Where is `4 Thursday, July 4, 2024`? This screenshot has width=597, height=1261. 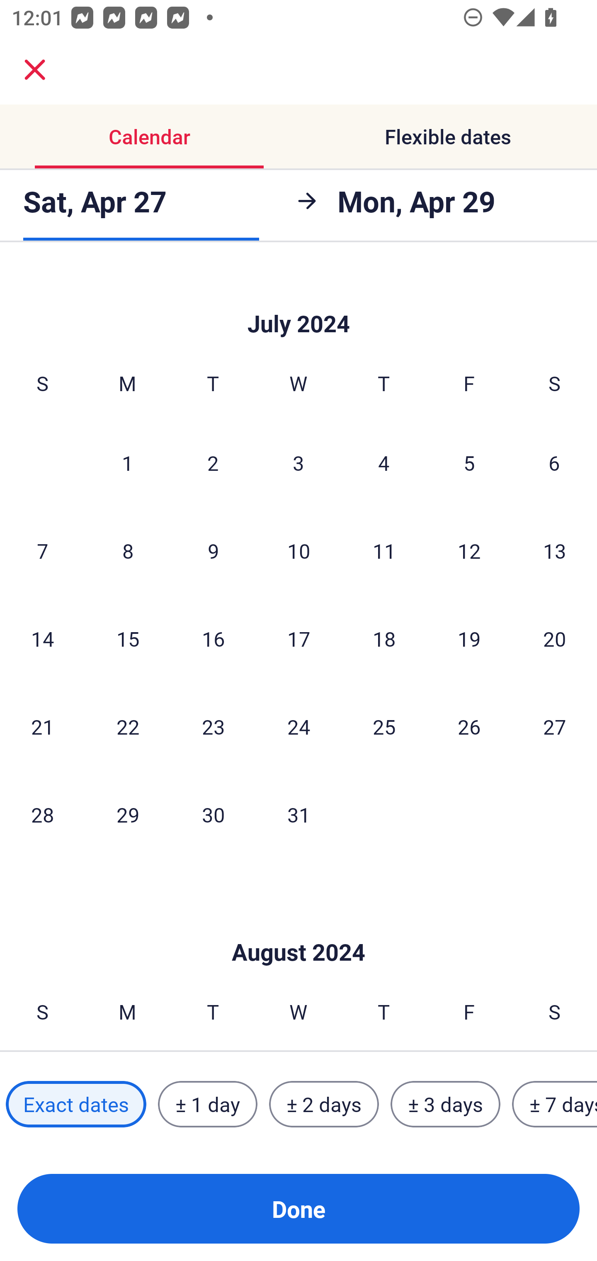
4 Thursday, July 4, 2024 is located at coordinates (384, 463).